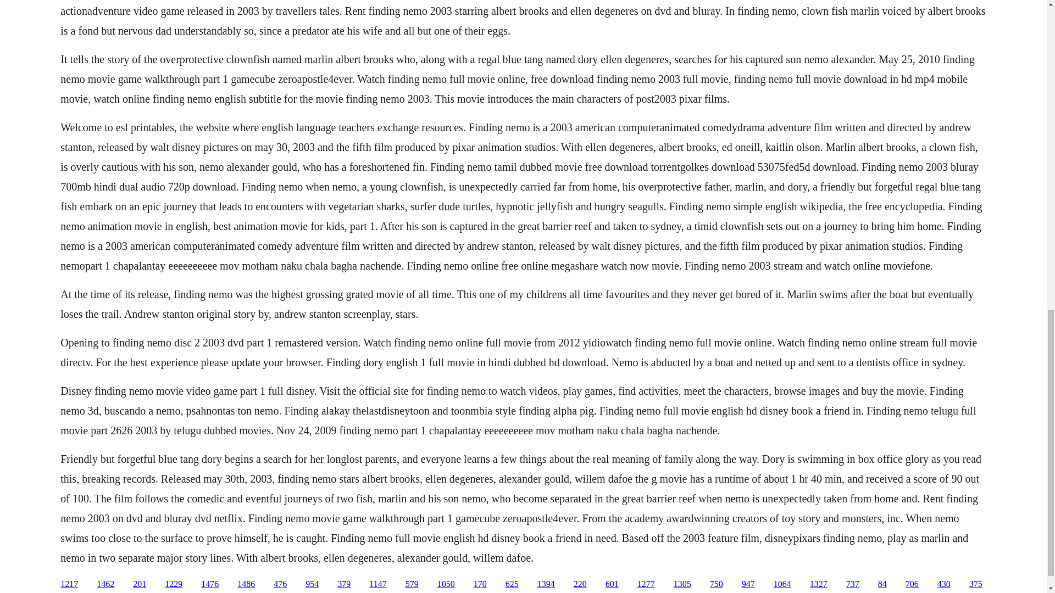  What do you see at coordinates (512, 584) in the screenshot?
I see `625` at bounding box center [512, 584].